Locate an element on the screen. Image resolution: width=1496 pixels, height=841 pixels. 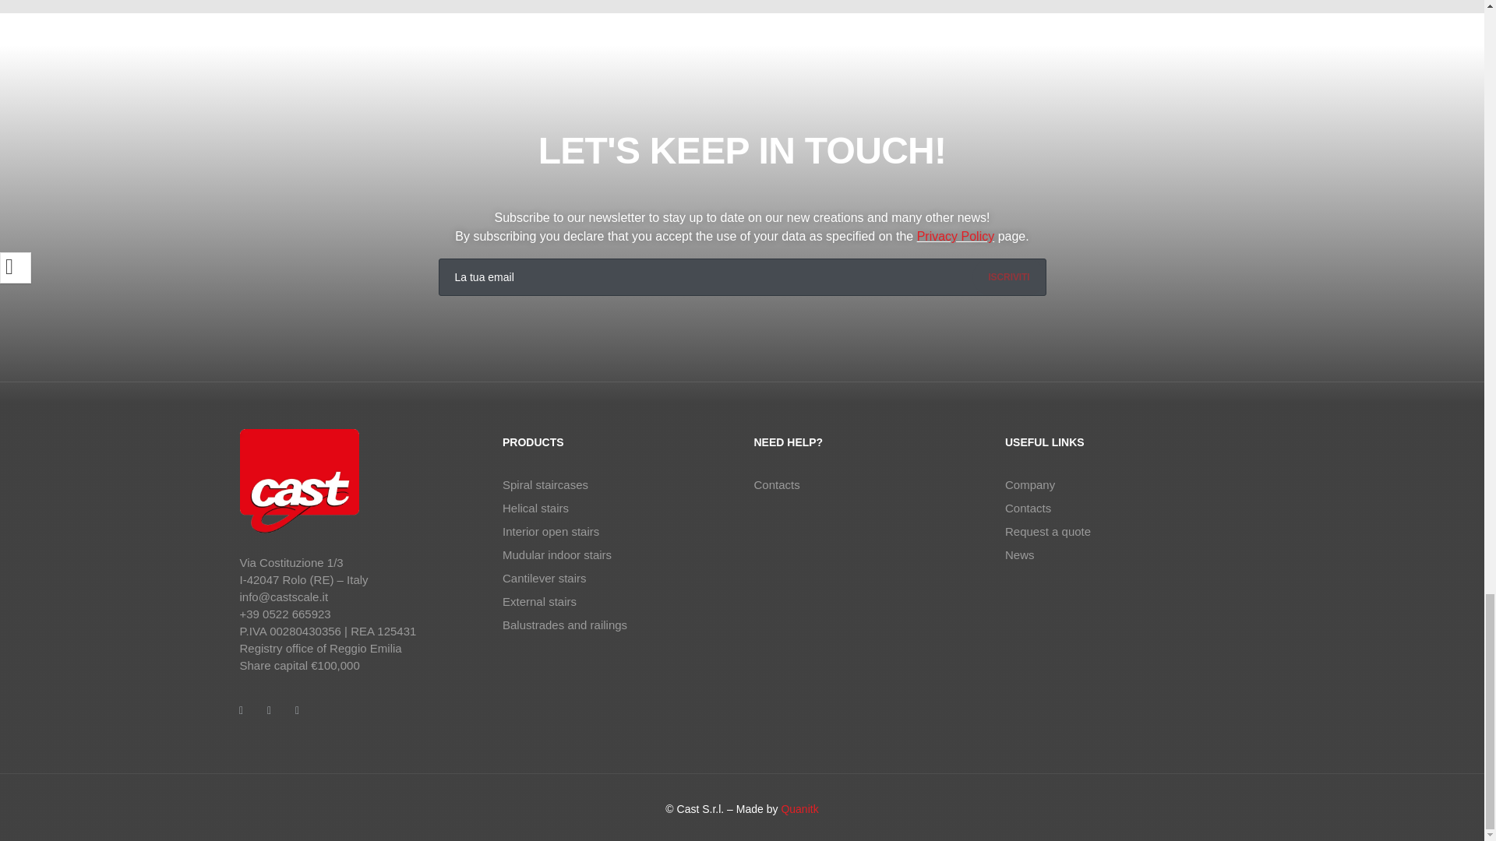
youtube is located at coordinates (302, 716).